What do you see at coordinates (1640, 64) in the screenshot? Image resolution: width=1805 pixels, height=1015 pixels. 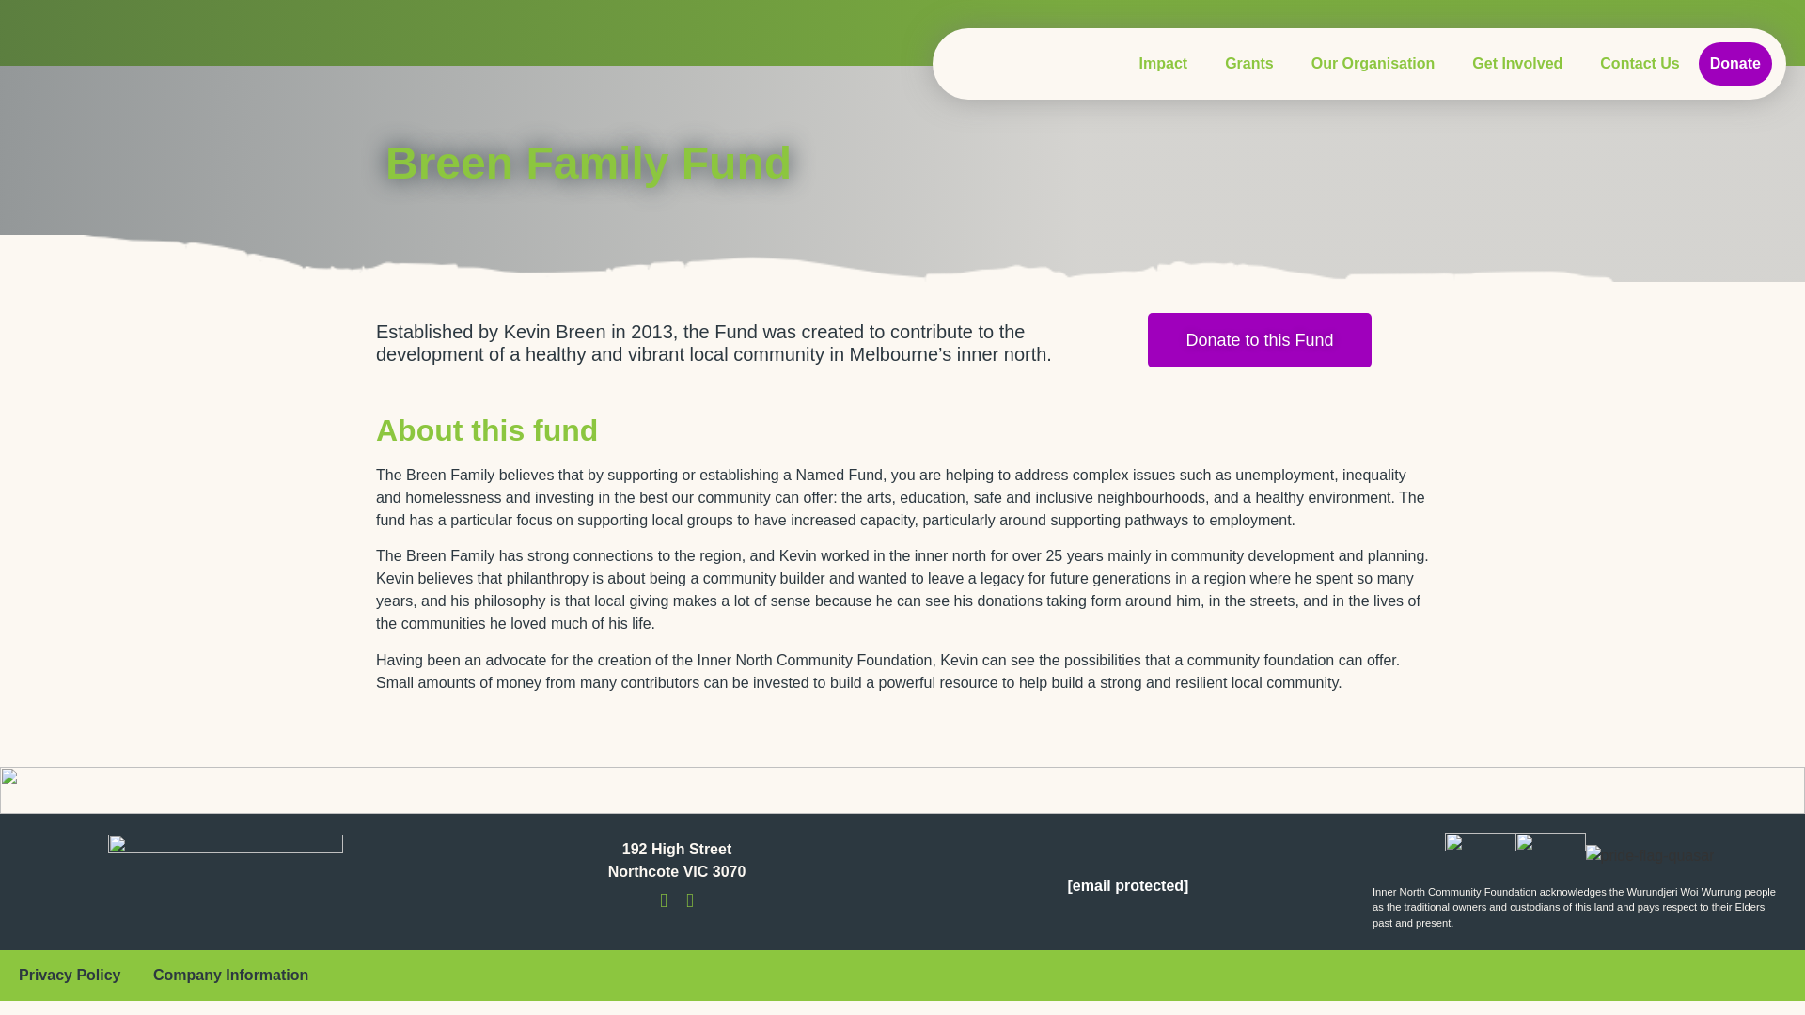 I see `Contact Us` at bounding box center [1640, 64].